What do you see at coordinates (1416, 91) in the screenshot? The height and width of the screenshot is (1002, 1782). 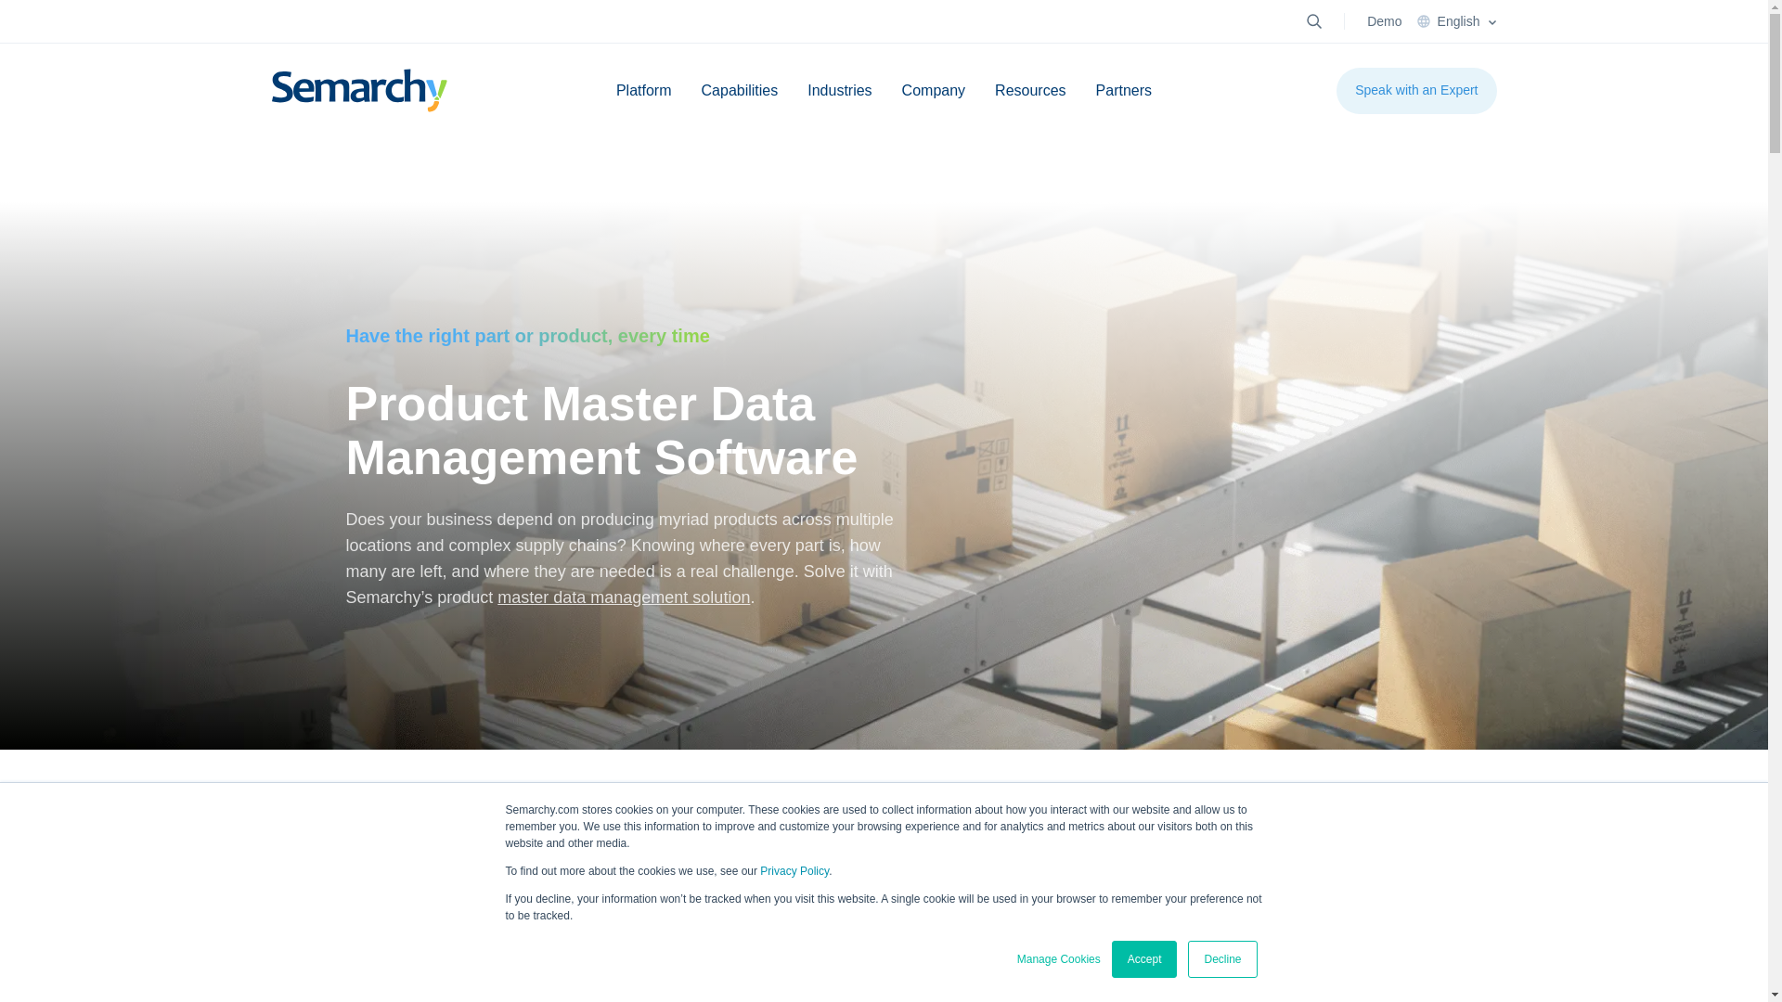 I see `Speak with an Expert` at bounding box center [1416, 91].